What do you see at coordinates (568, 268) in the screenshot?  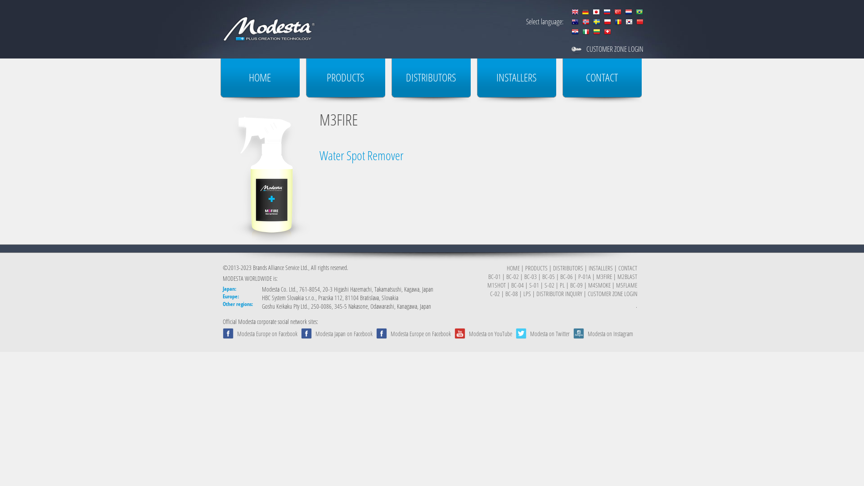 I see `DISTRIBUTORS` at bounding box center [568, 268].